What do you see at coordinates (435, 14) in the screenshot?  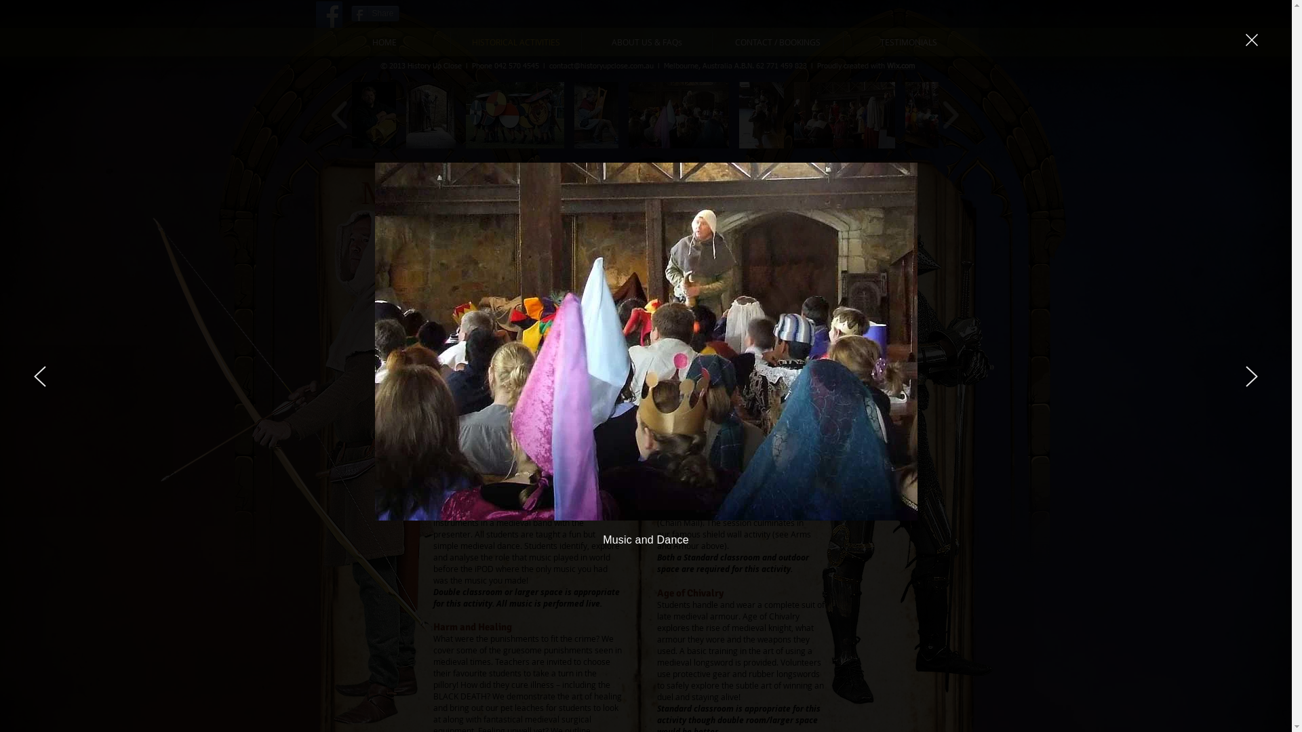 I see `Facebook Like` at bounding box center [435, 14].